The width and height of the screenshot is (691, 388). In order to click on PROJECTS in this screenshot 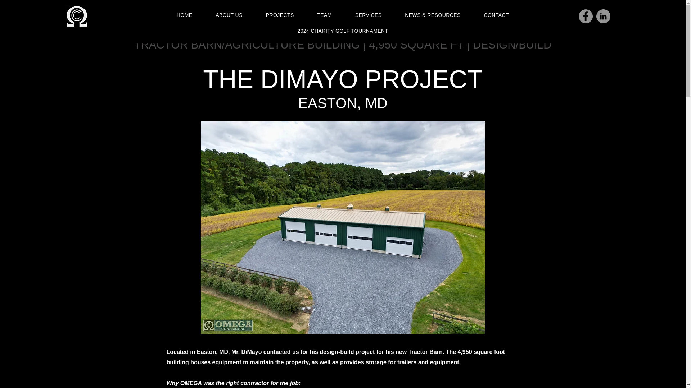, I will do `click(280, 15)`.